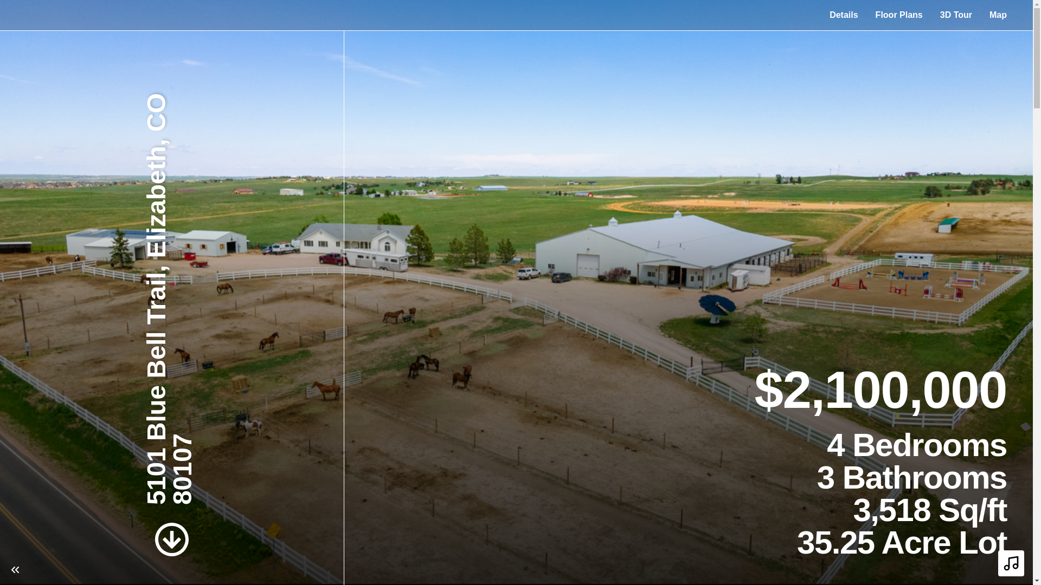  I want to click on Floor Plans, so click(899, 15).